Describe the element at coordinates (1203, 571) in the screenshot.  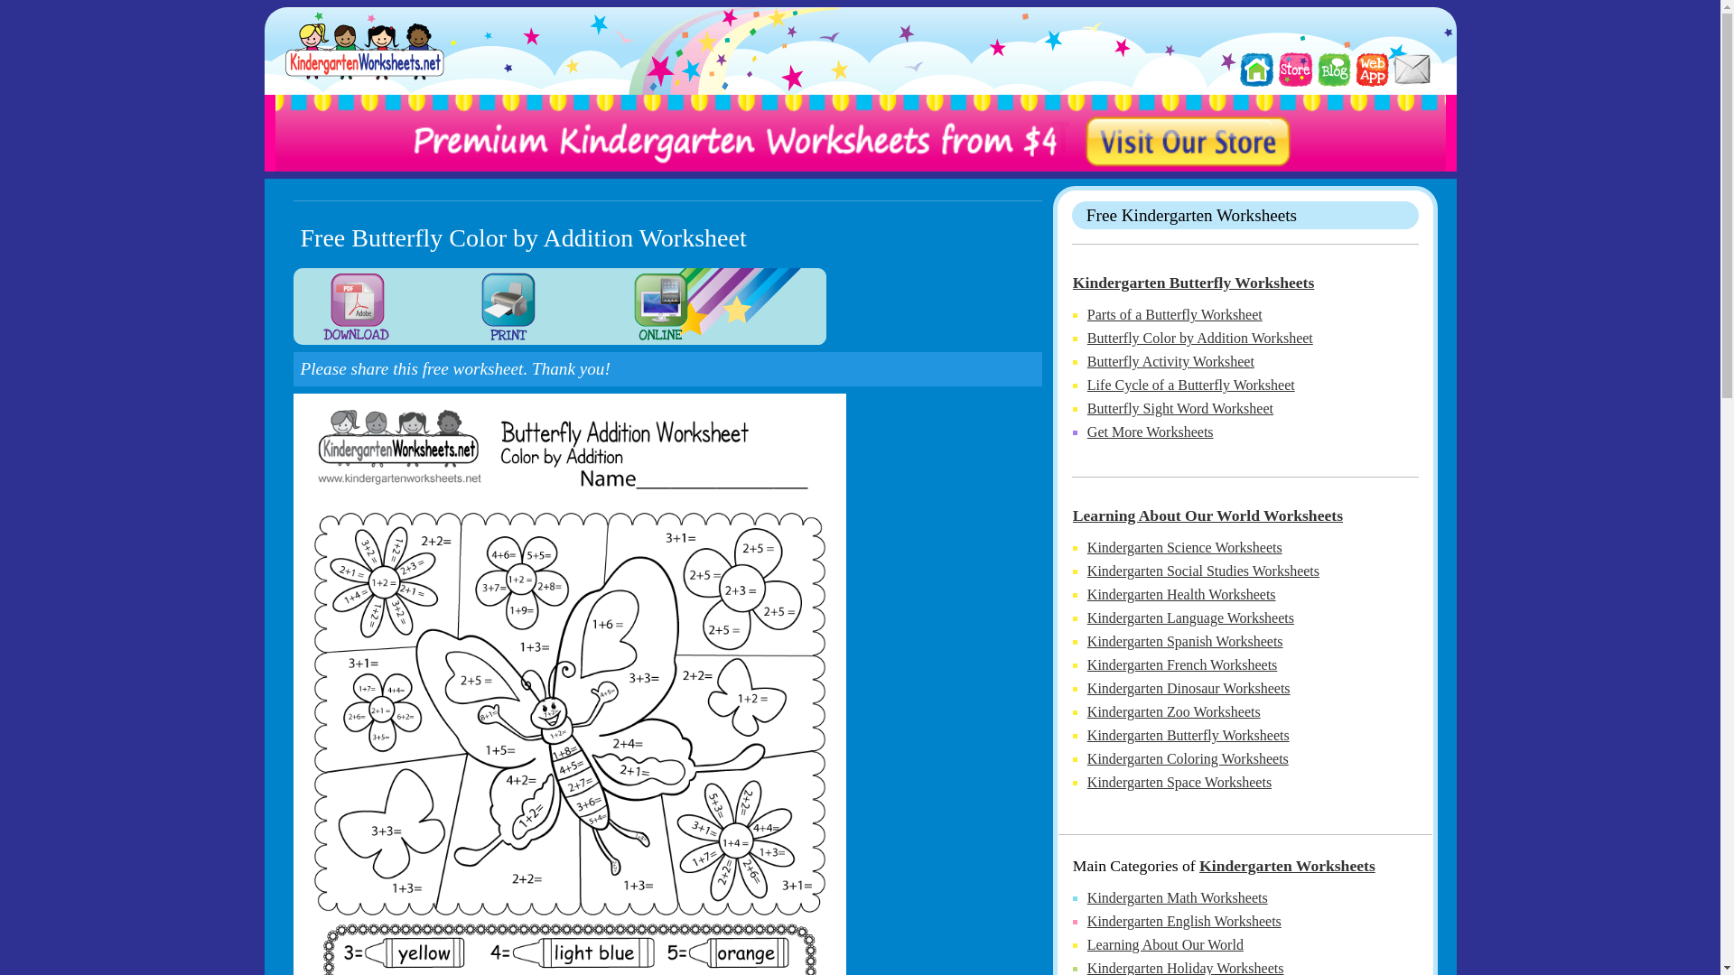
I see `Kindergarten Social Studies Worksheets` at that location.